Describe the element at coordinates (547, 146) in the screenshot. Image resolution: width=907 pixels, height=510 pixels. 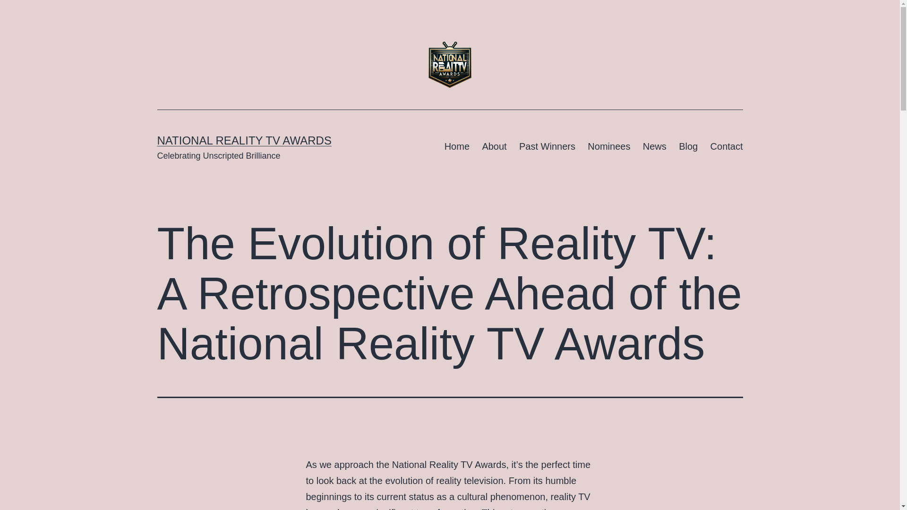
I see `Past Winners` at that location.